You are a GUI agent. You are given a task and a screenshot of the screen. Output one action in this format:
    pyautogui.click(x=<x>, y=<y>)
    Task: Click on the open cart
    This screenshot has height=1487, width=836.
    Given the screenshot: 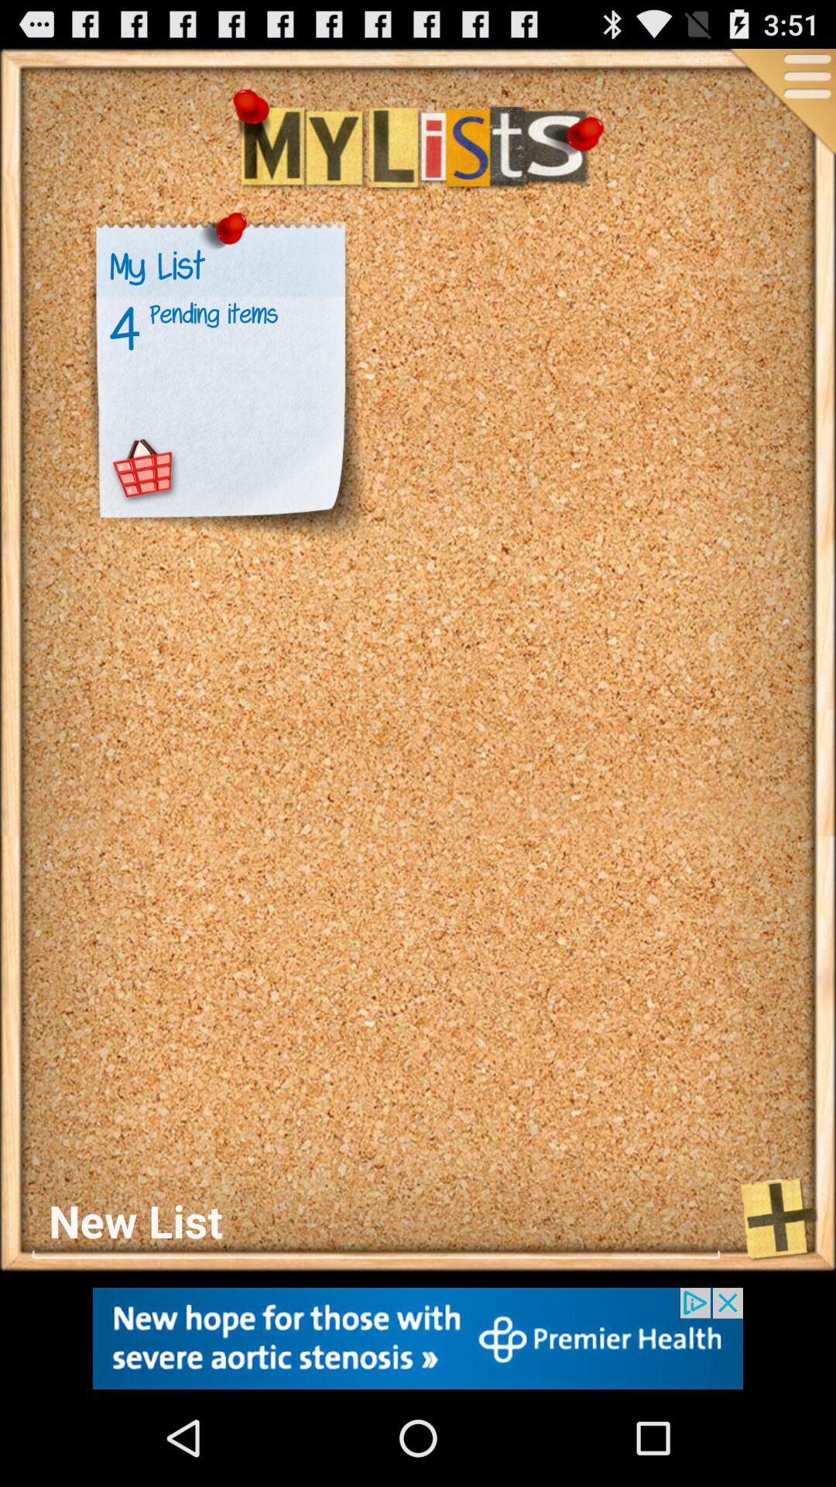 What is the action you would take?
    pyautogui.click(x=144, y=470)
    